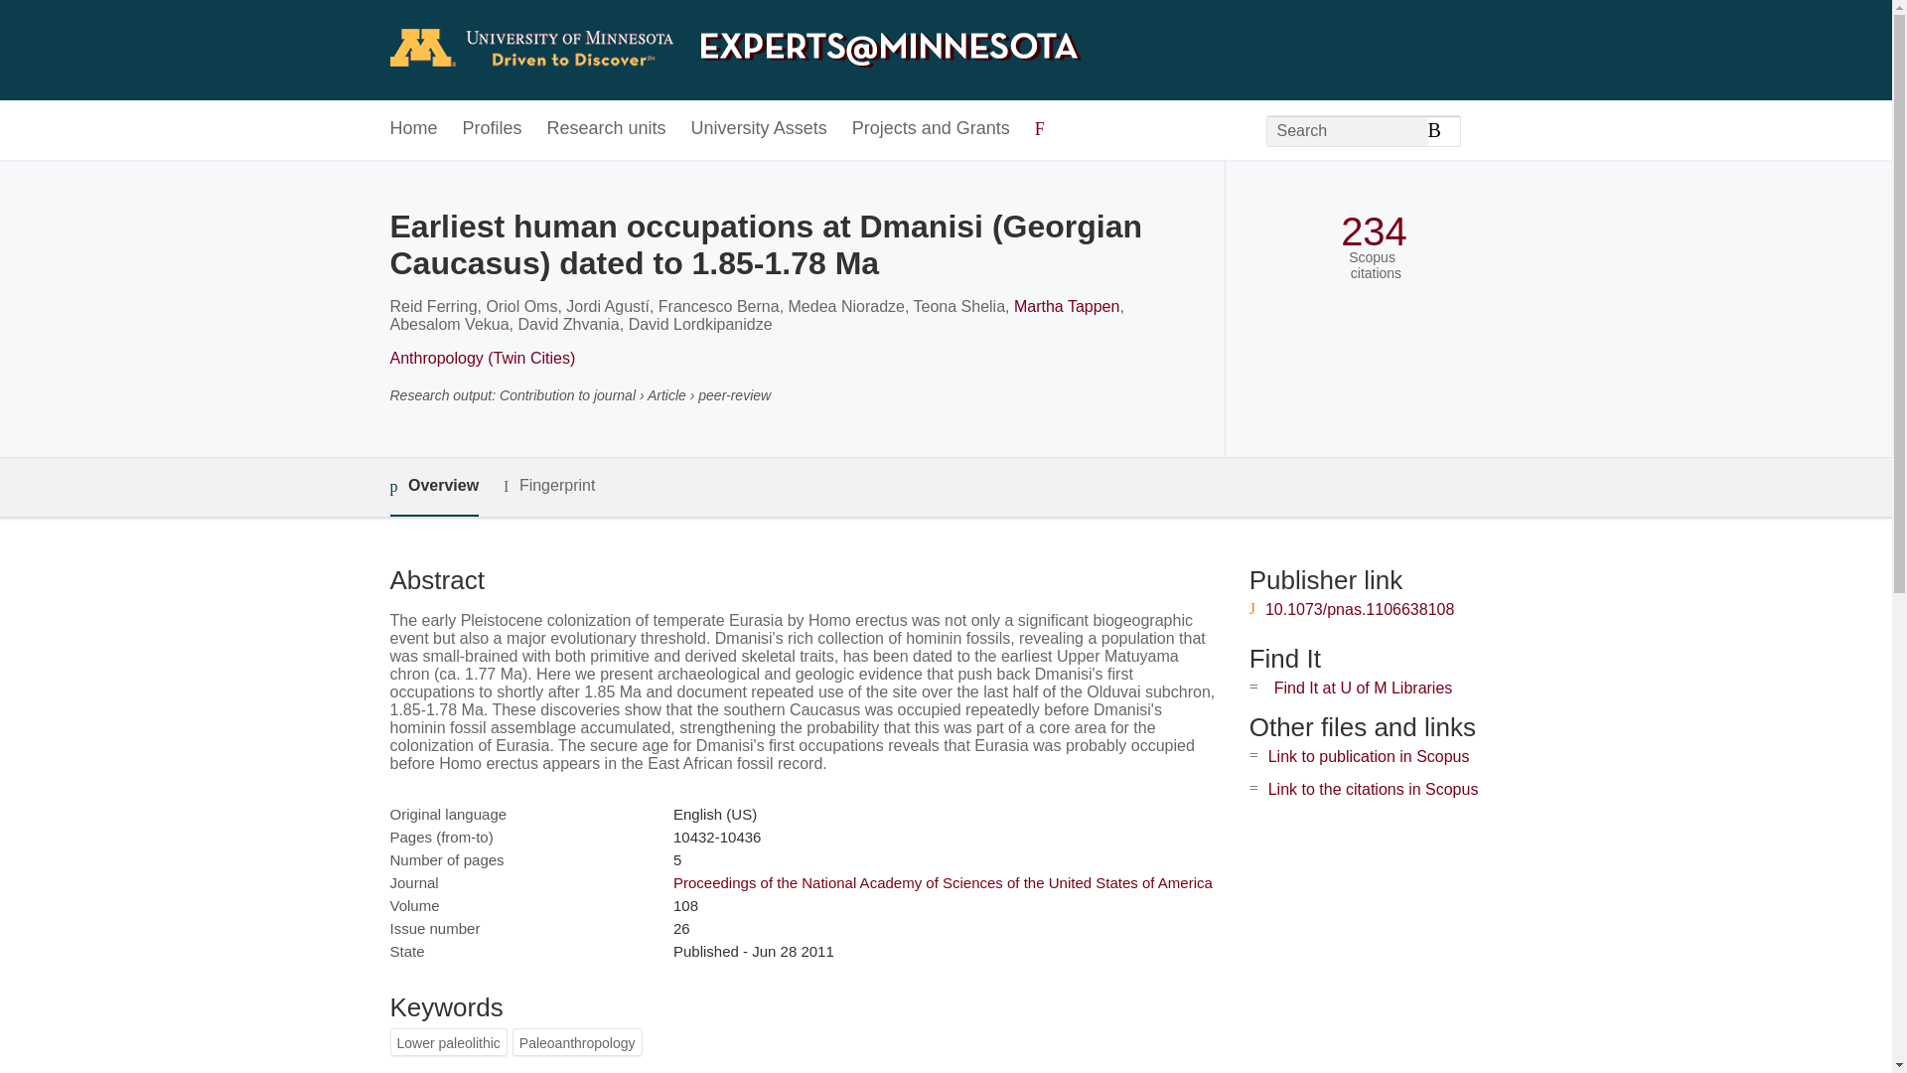  Describe the element at coordinates (606, 129) in the screenshot. I see `Research units` at that location.